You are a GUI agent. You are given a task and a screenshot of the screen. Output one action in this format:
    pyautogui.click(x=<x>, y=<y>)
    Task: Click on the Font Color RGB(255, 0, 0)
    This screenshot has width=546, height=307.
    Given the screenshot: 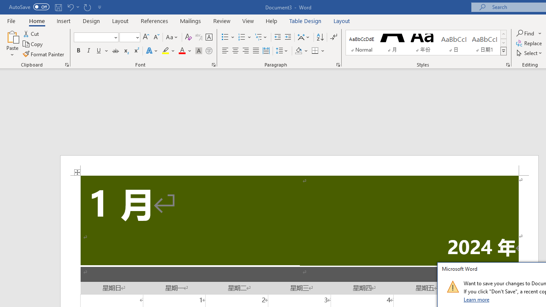 What is the action you would take?
    pyautogui.click(x=182, y=51)
    